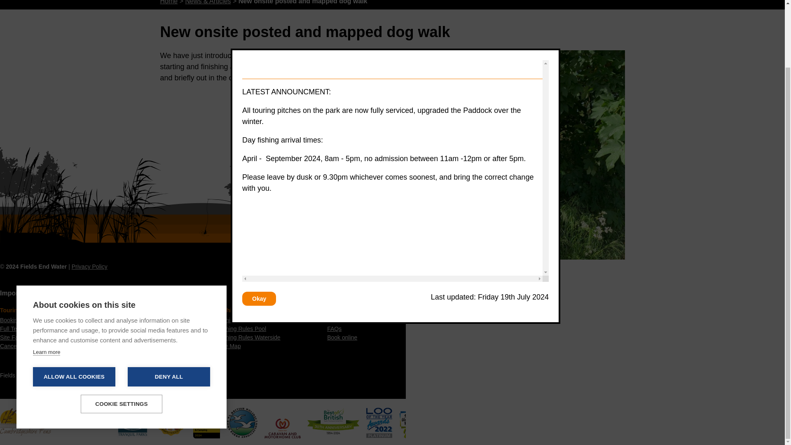 This screenshot has height=445, width=791. Describe the element at coordinates (46, 279) in the screenshot. I see `Learn more` at that location.